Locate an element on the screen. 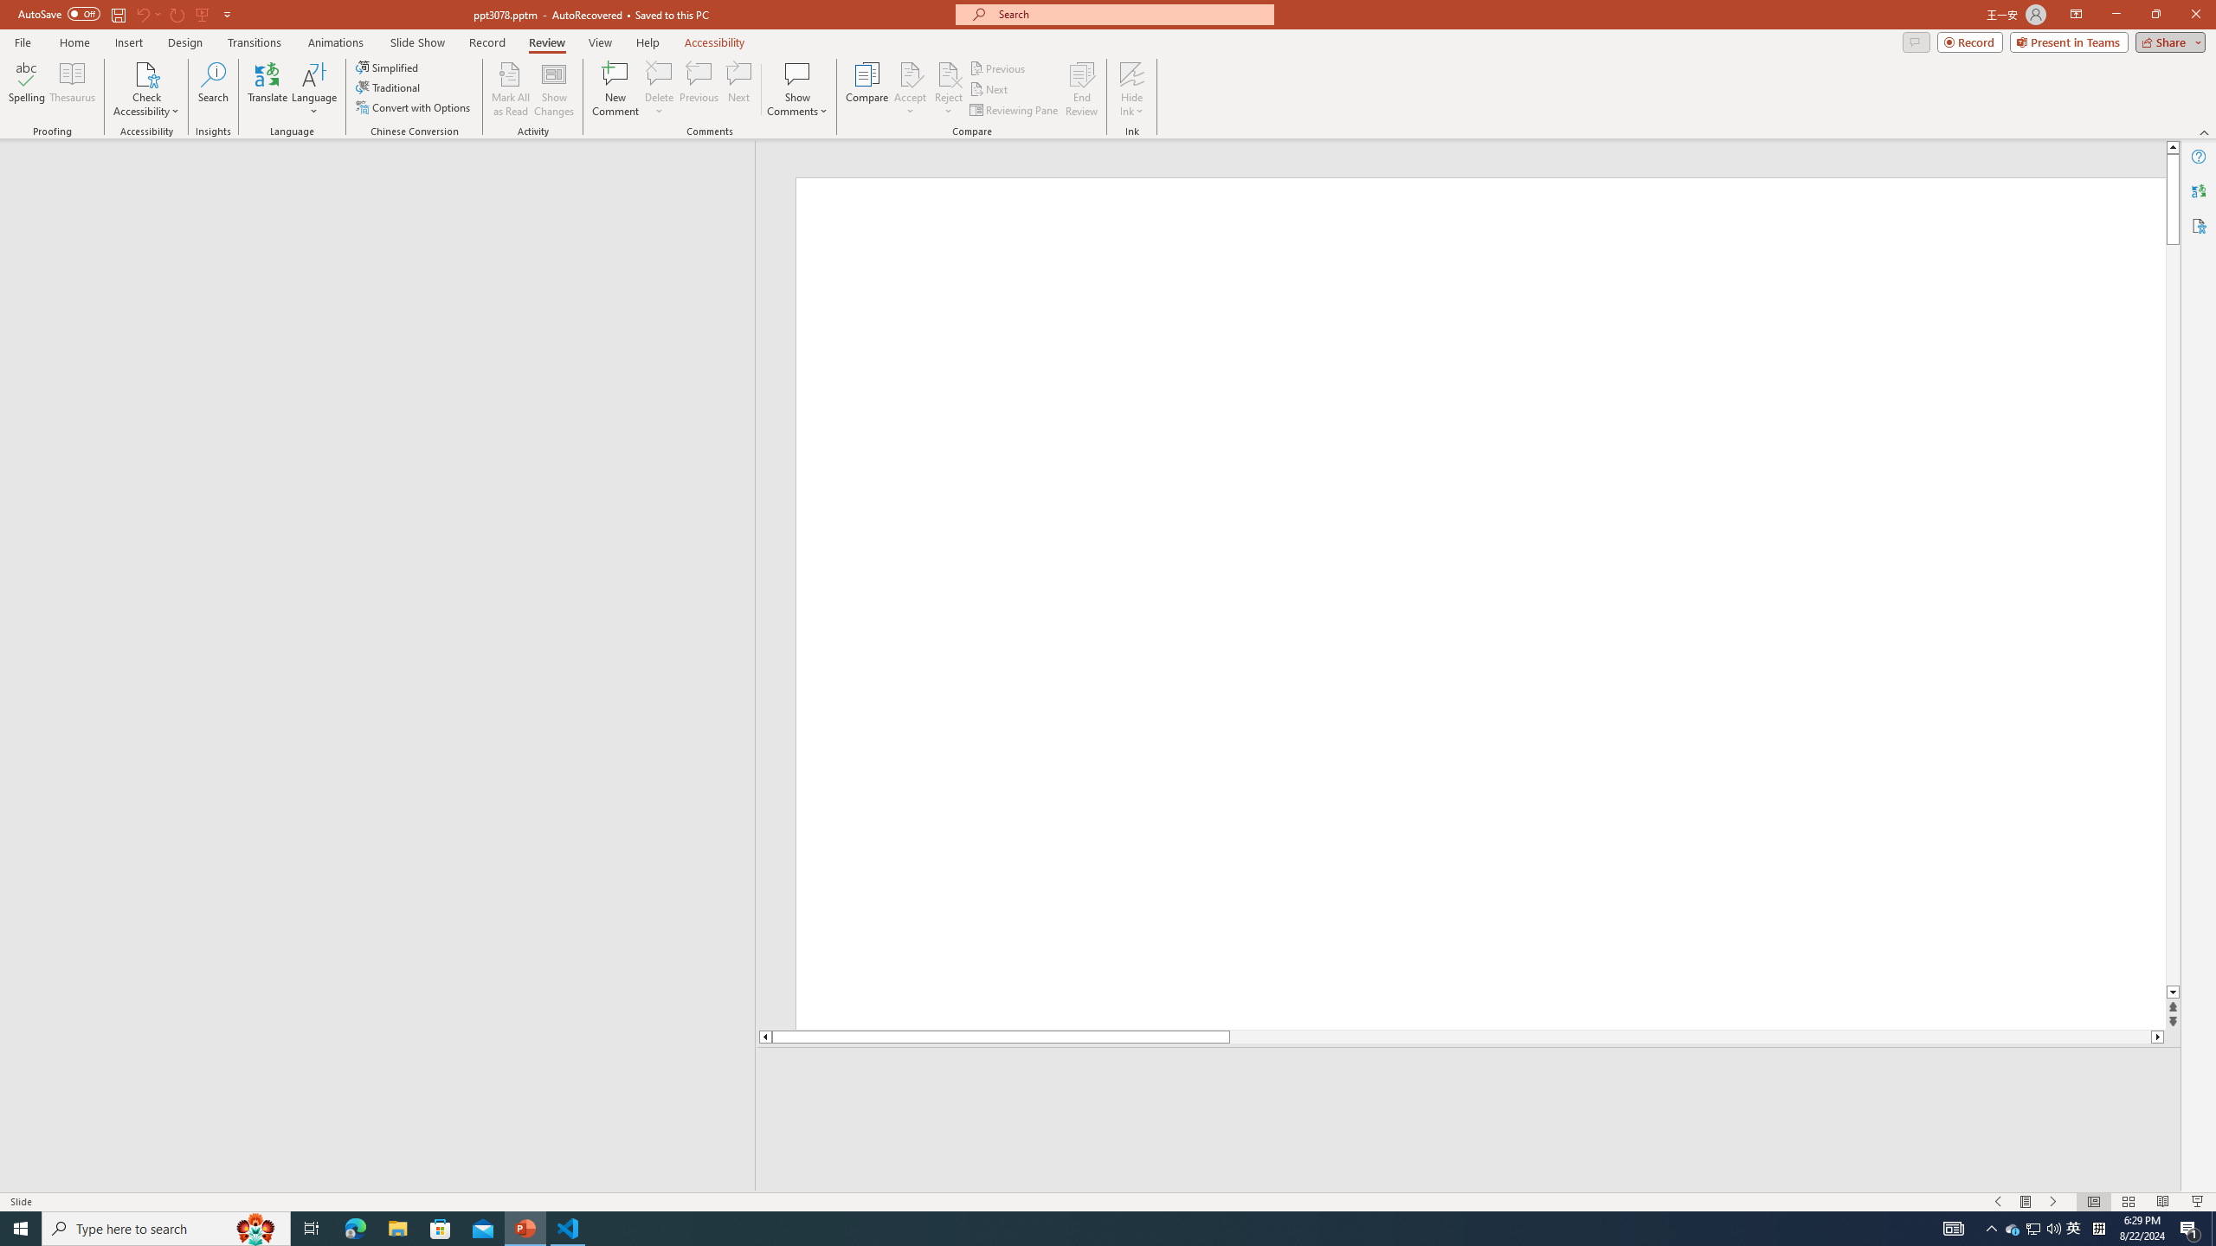 Image resolution: width=2216 pixels, height=1246 pixels. New Comment is located at coordinates (615, 89).